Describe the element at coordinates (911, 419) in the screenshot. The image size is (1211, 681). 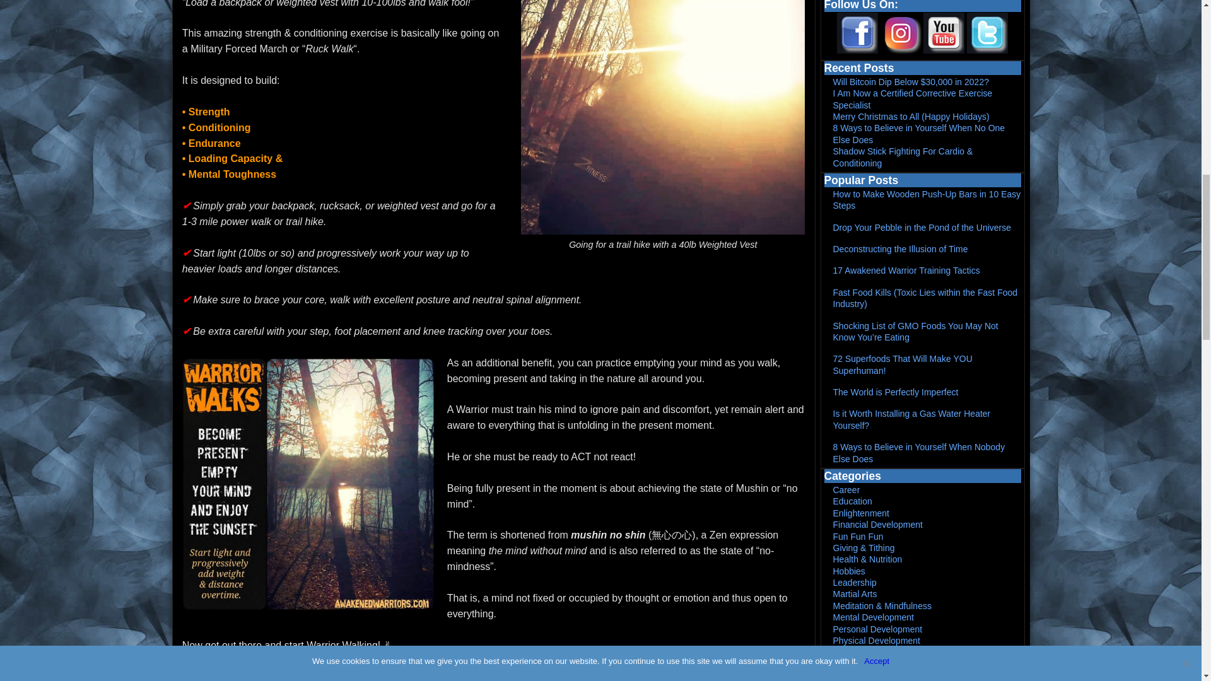
I see `Is it Worth Installing a Gas Water Heater Yourself?` at that location.